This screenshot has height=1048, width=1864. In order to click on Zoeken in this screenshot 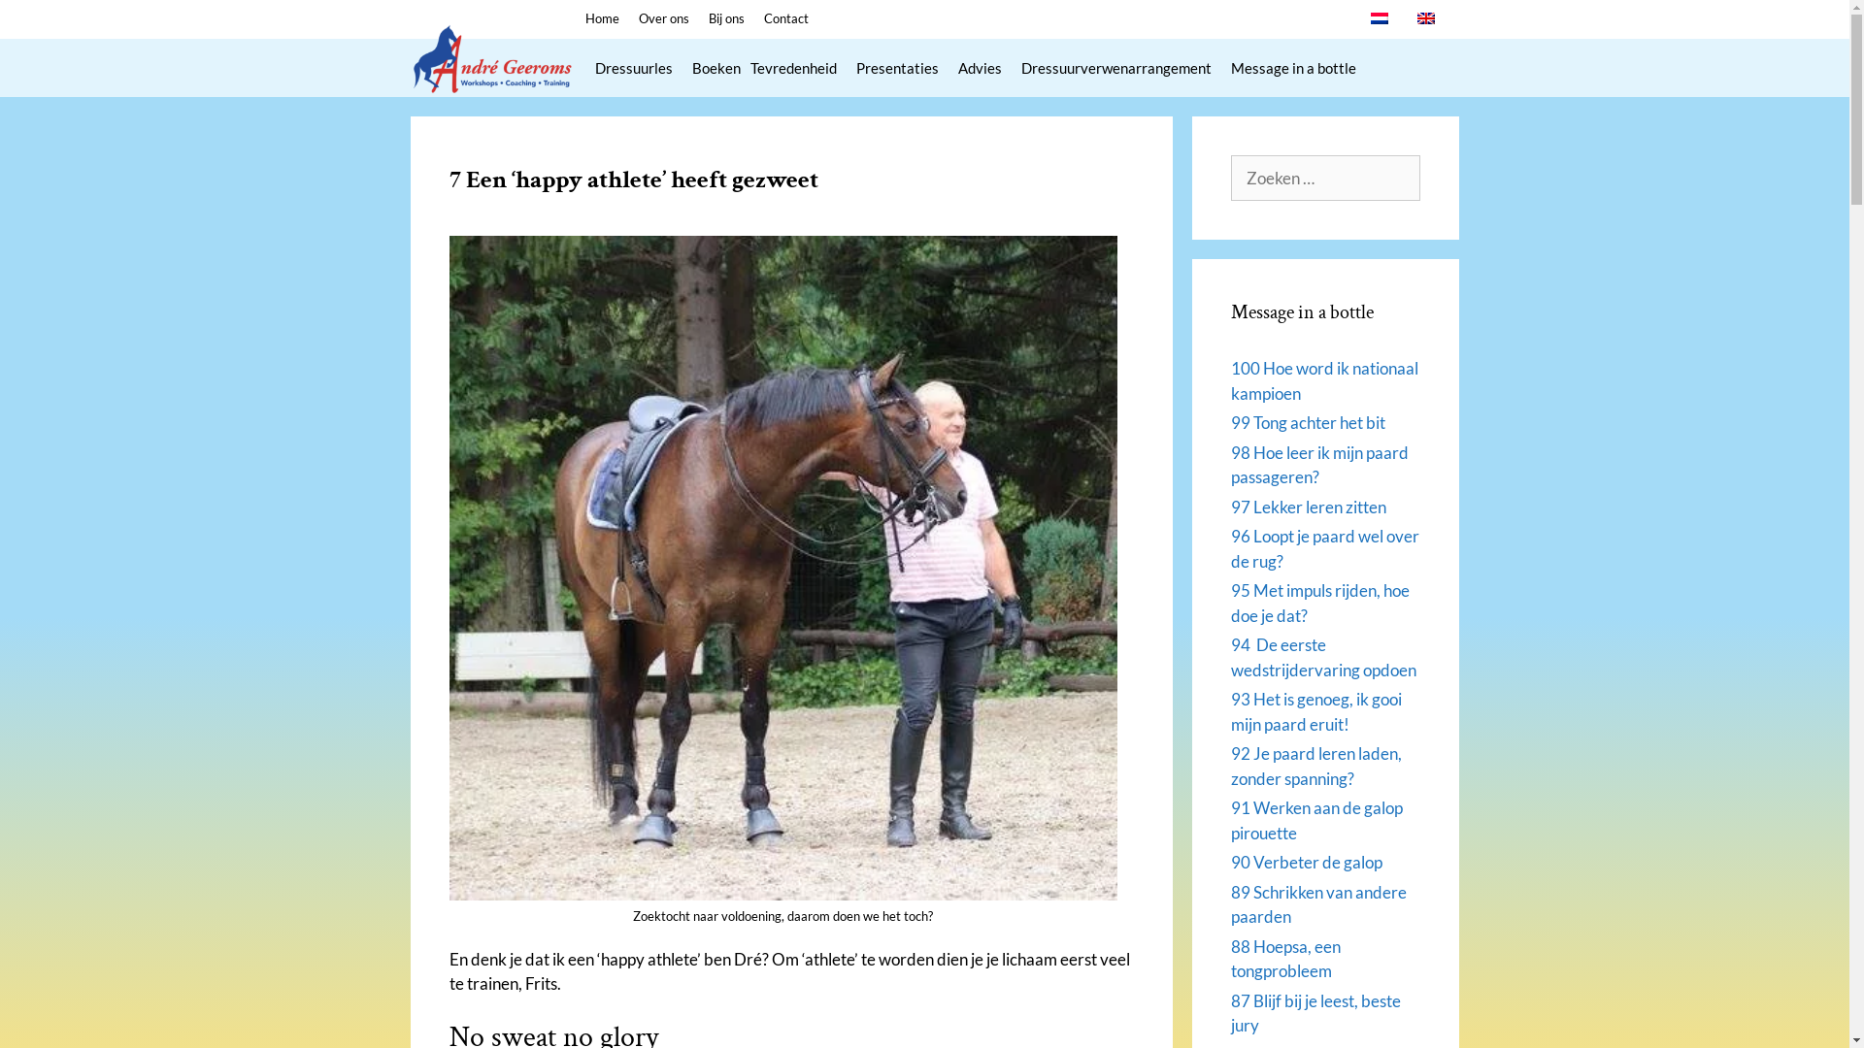, I will do `click(47, 23)`.